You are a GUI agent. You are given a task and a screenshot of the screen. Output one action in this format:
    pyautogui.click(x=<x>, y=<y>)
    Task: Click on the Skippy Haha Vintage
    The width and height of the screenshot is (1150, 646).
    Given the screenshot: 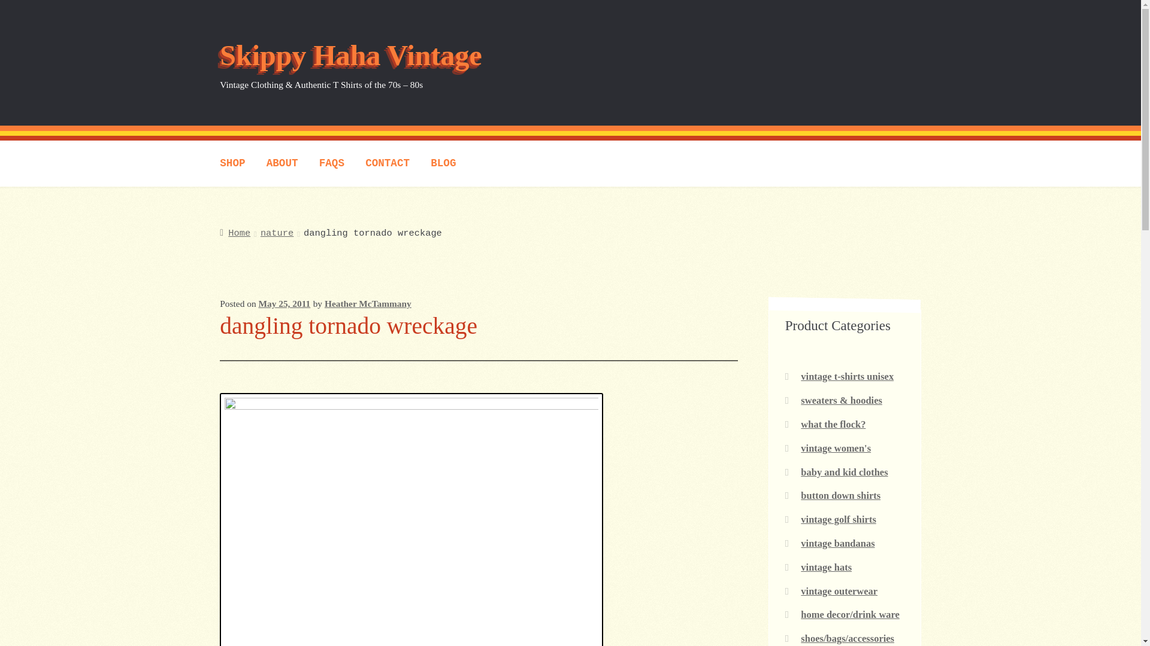 What is the action you would take?
    pyautogui.click(x=350, y=55)
    